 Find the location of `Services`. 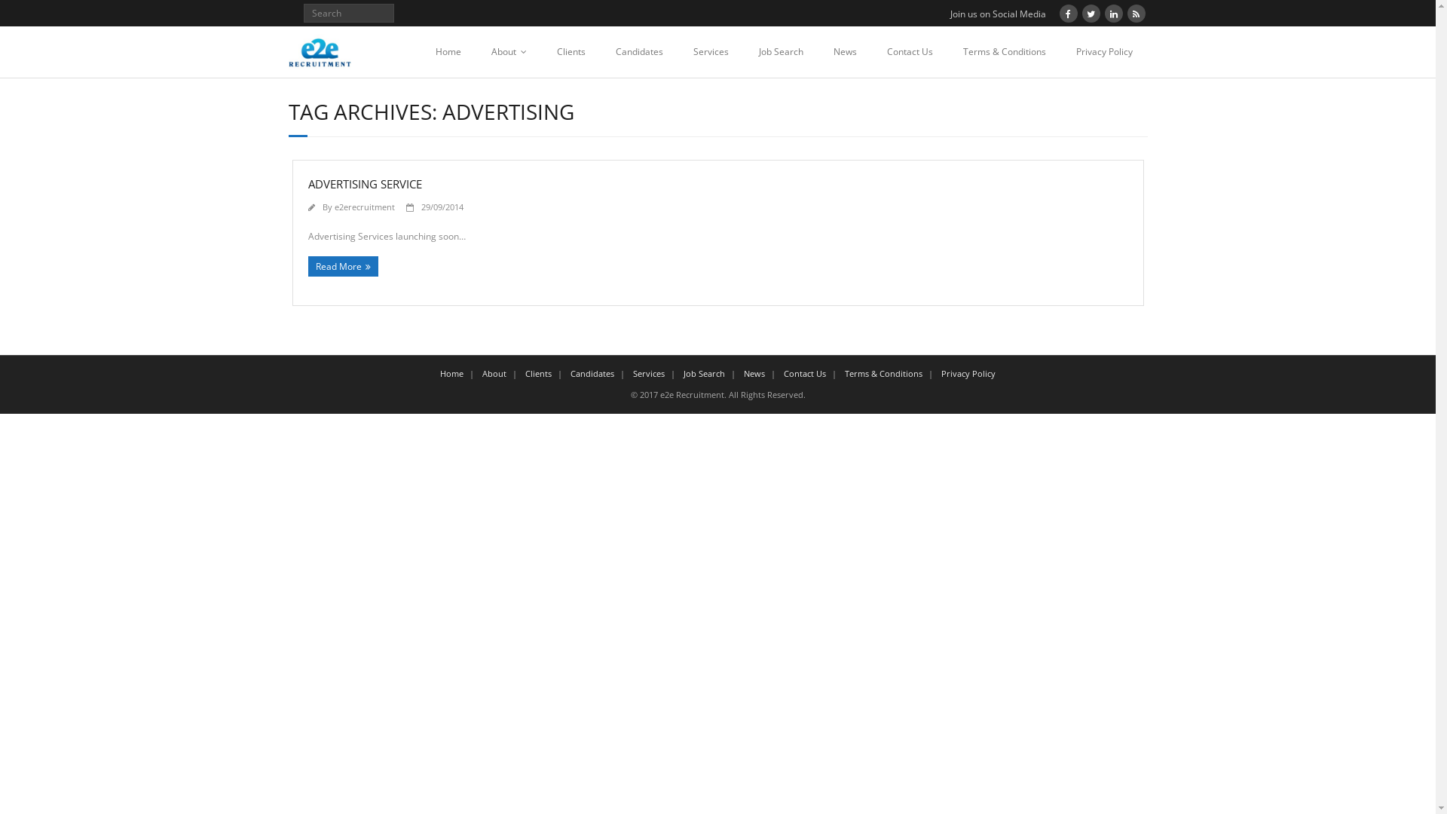

Services is located at coordinates (649, 374).